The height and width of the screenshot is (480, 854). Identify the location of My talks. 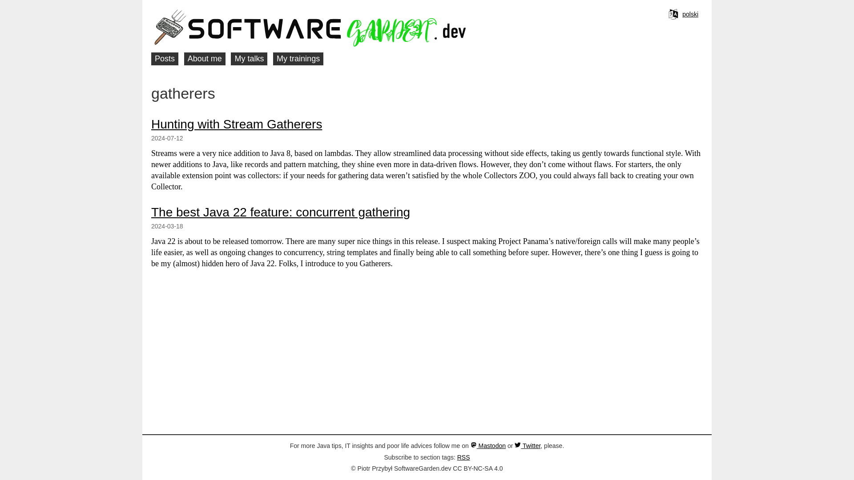
(249, 59).